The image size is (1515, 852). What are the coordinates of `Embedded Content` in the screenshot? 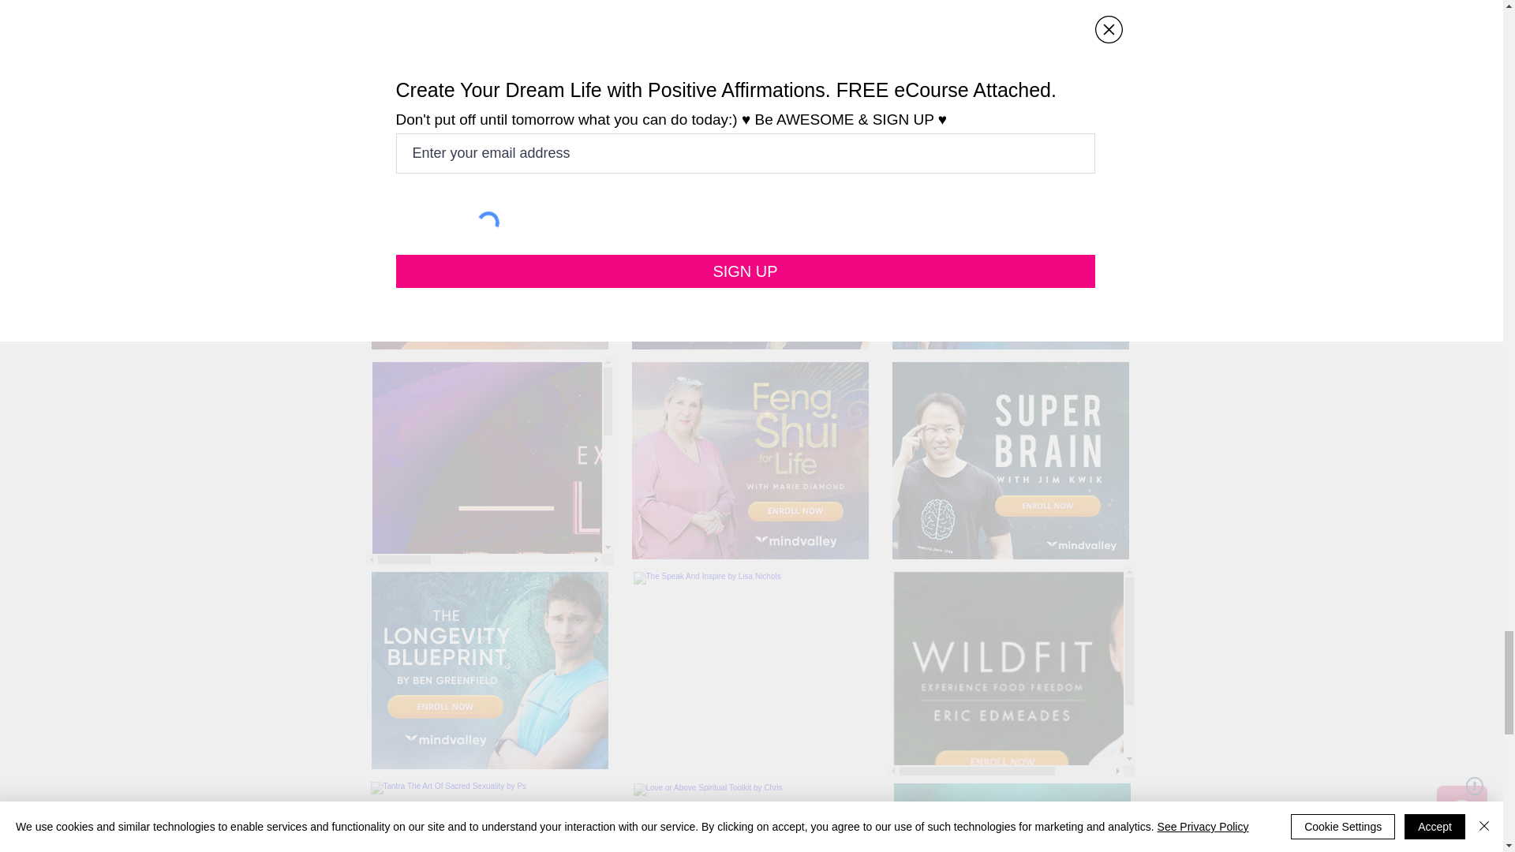 It's located at (748, 251).